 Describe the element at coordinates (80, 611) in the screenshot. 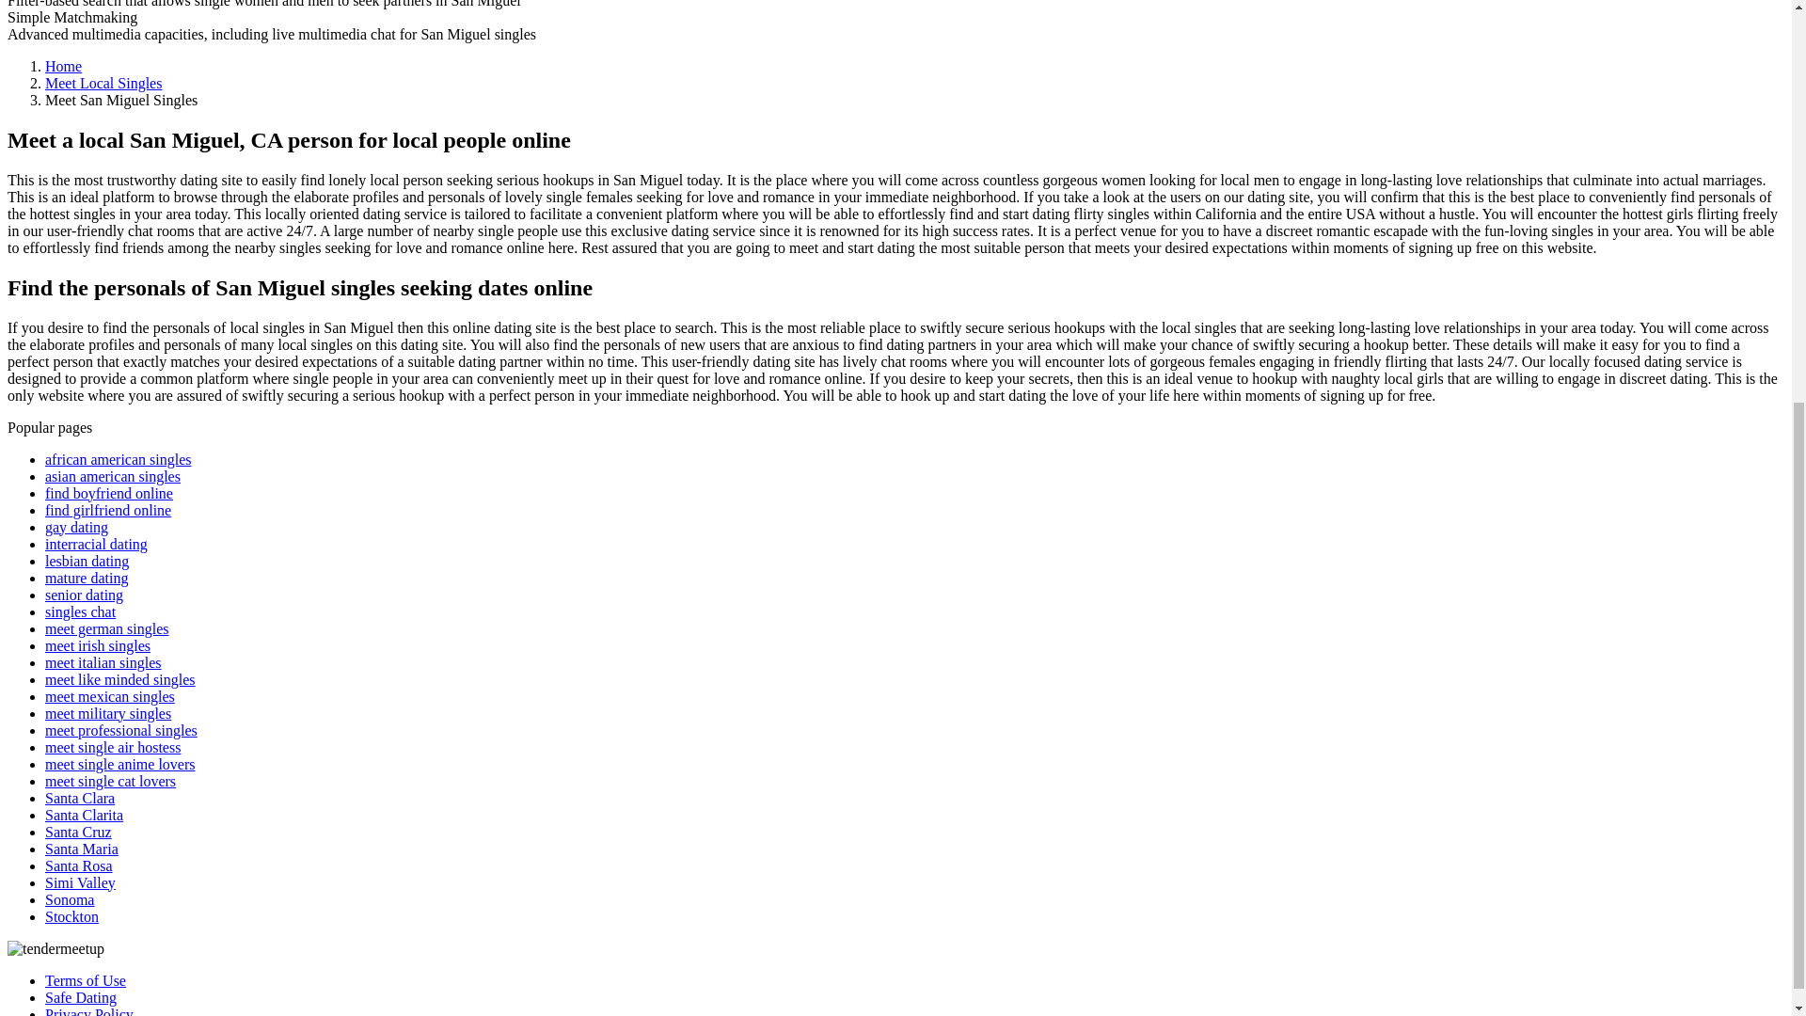

I see `singles chat` at that location.